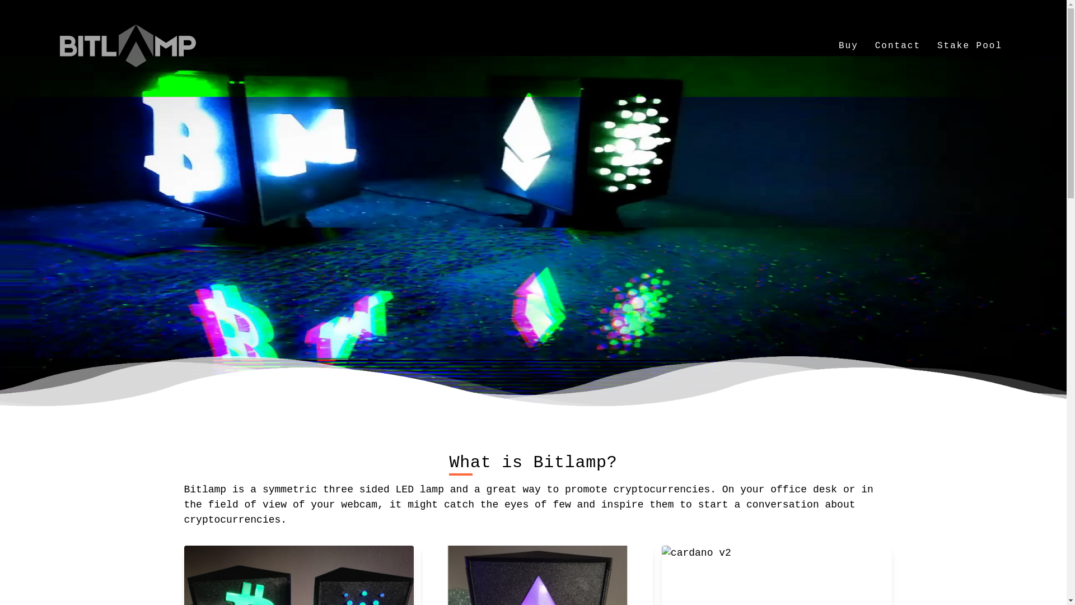 This screenshot has width=1075, height=605. Describe the element at coordinates (849, 46) in the screenshot. I see `Buy` at that location.